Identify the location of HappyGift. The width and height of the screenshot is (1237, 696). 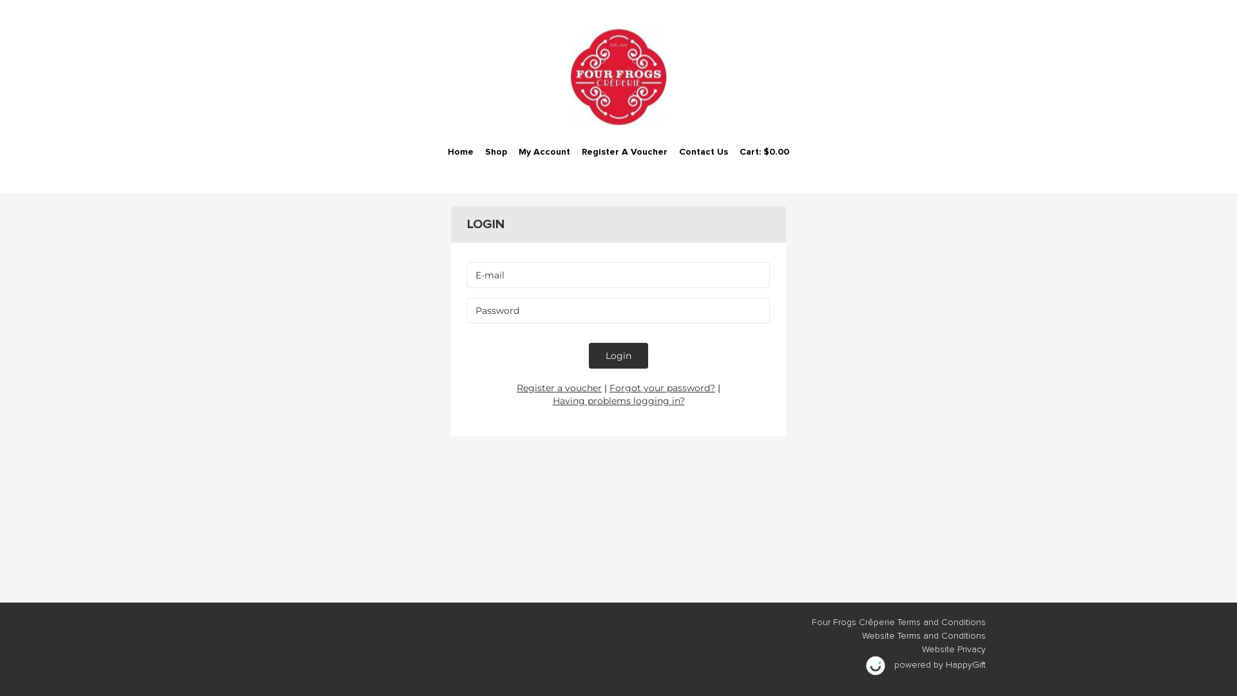
(966, 665).